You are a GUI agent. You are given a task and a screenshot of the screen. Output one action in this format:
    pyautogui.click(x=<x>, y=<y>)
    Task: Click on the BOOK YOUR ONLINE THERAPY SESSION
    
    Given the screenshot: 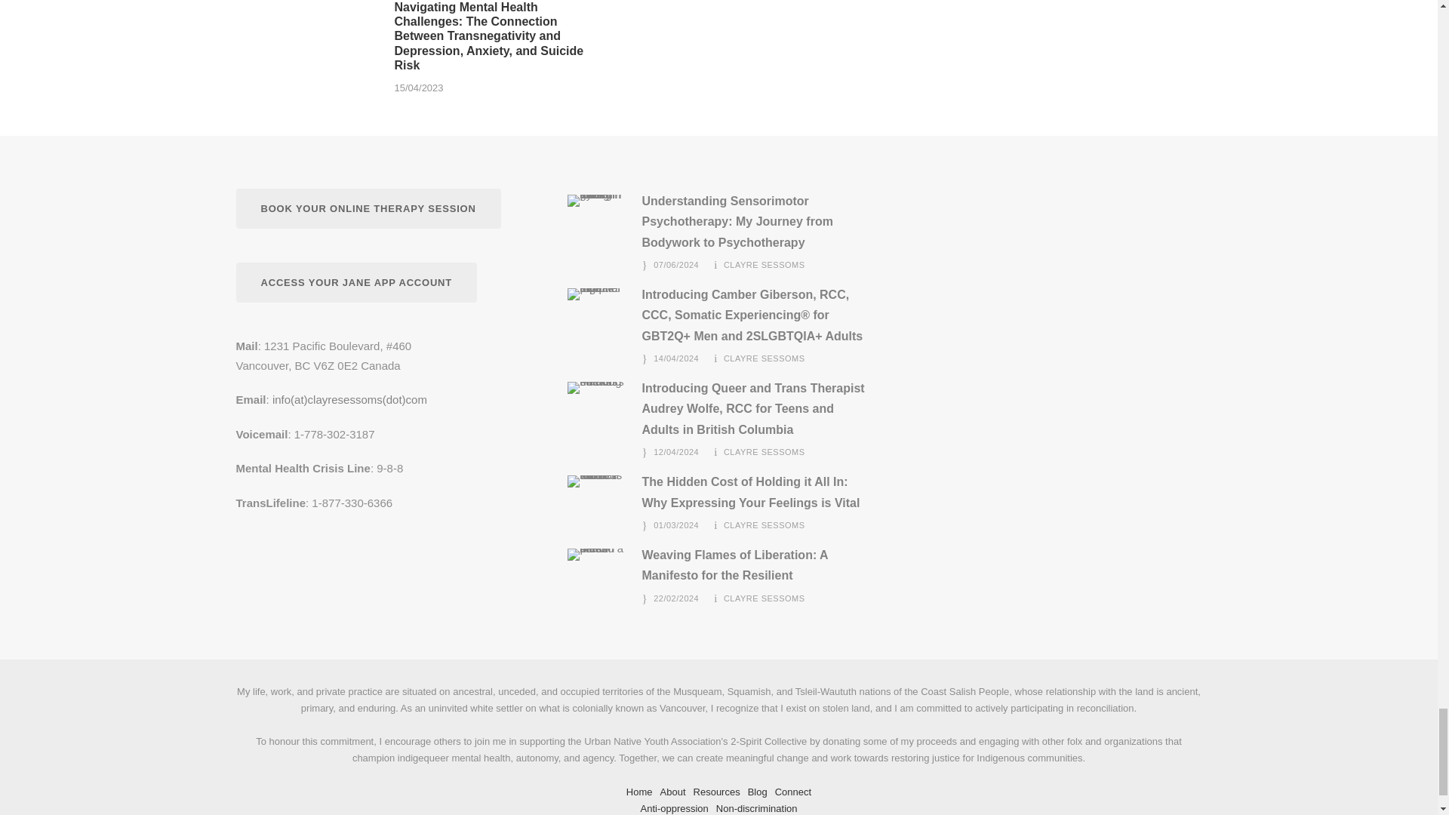 What is the action you would take?
    pyautogui.click(x=367, y=208)
    